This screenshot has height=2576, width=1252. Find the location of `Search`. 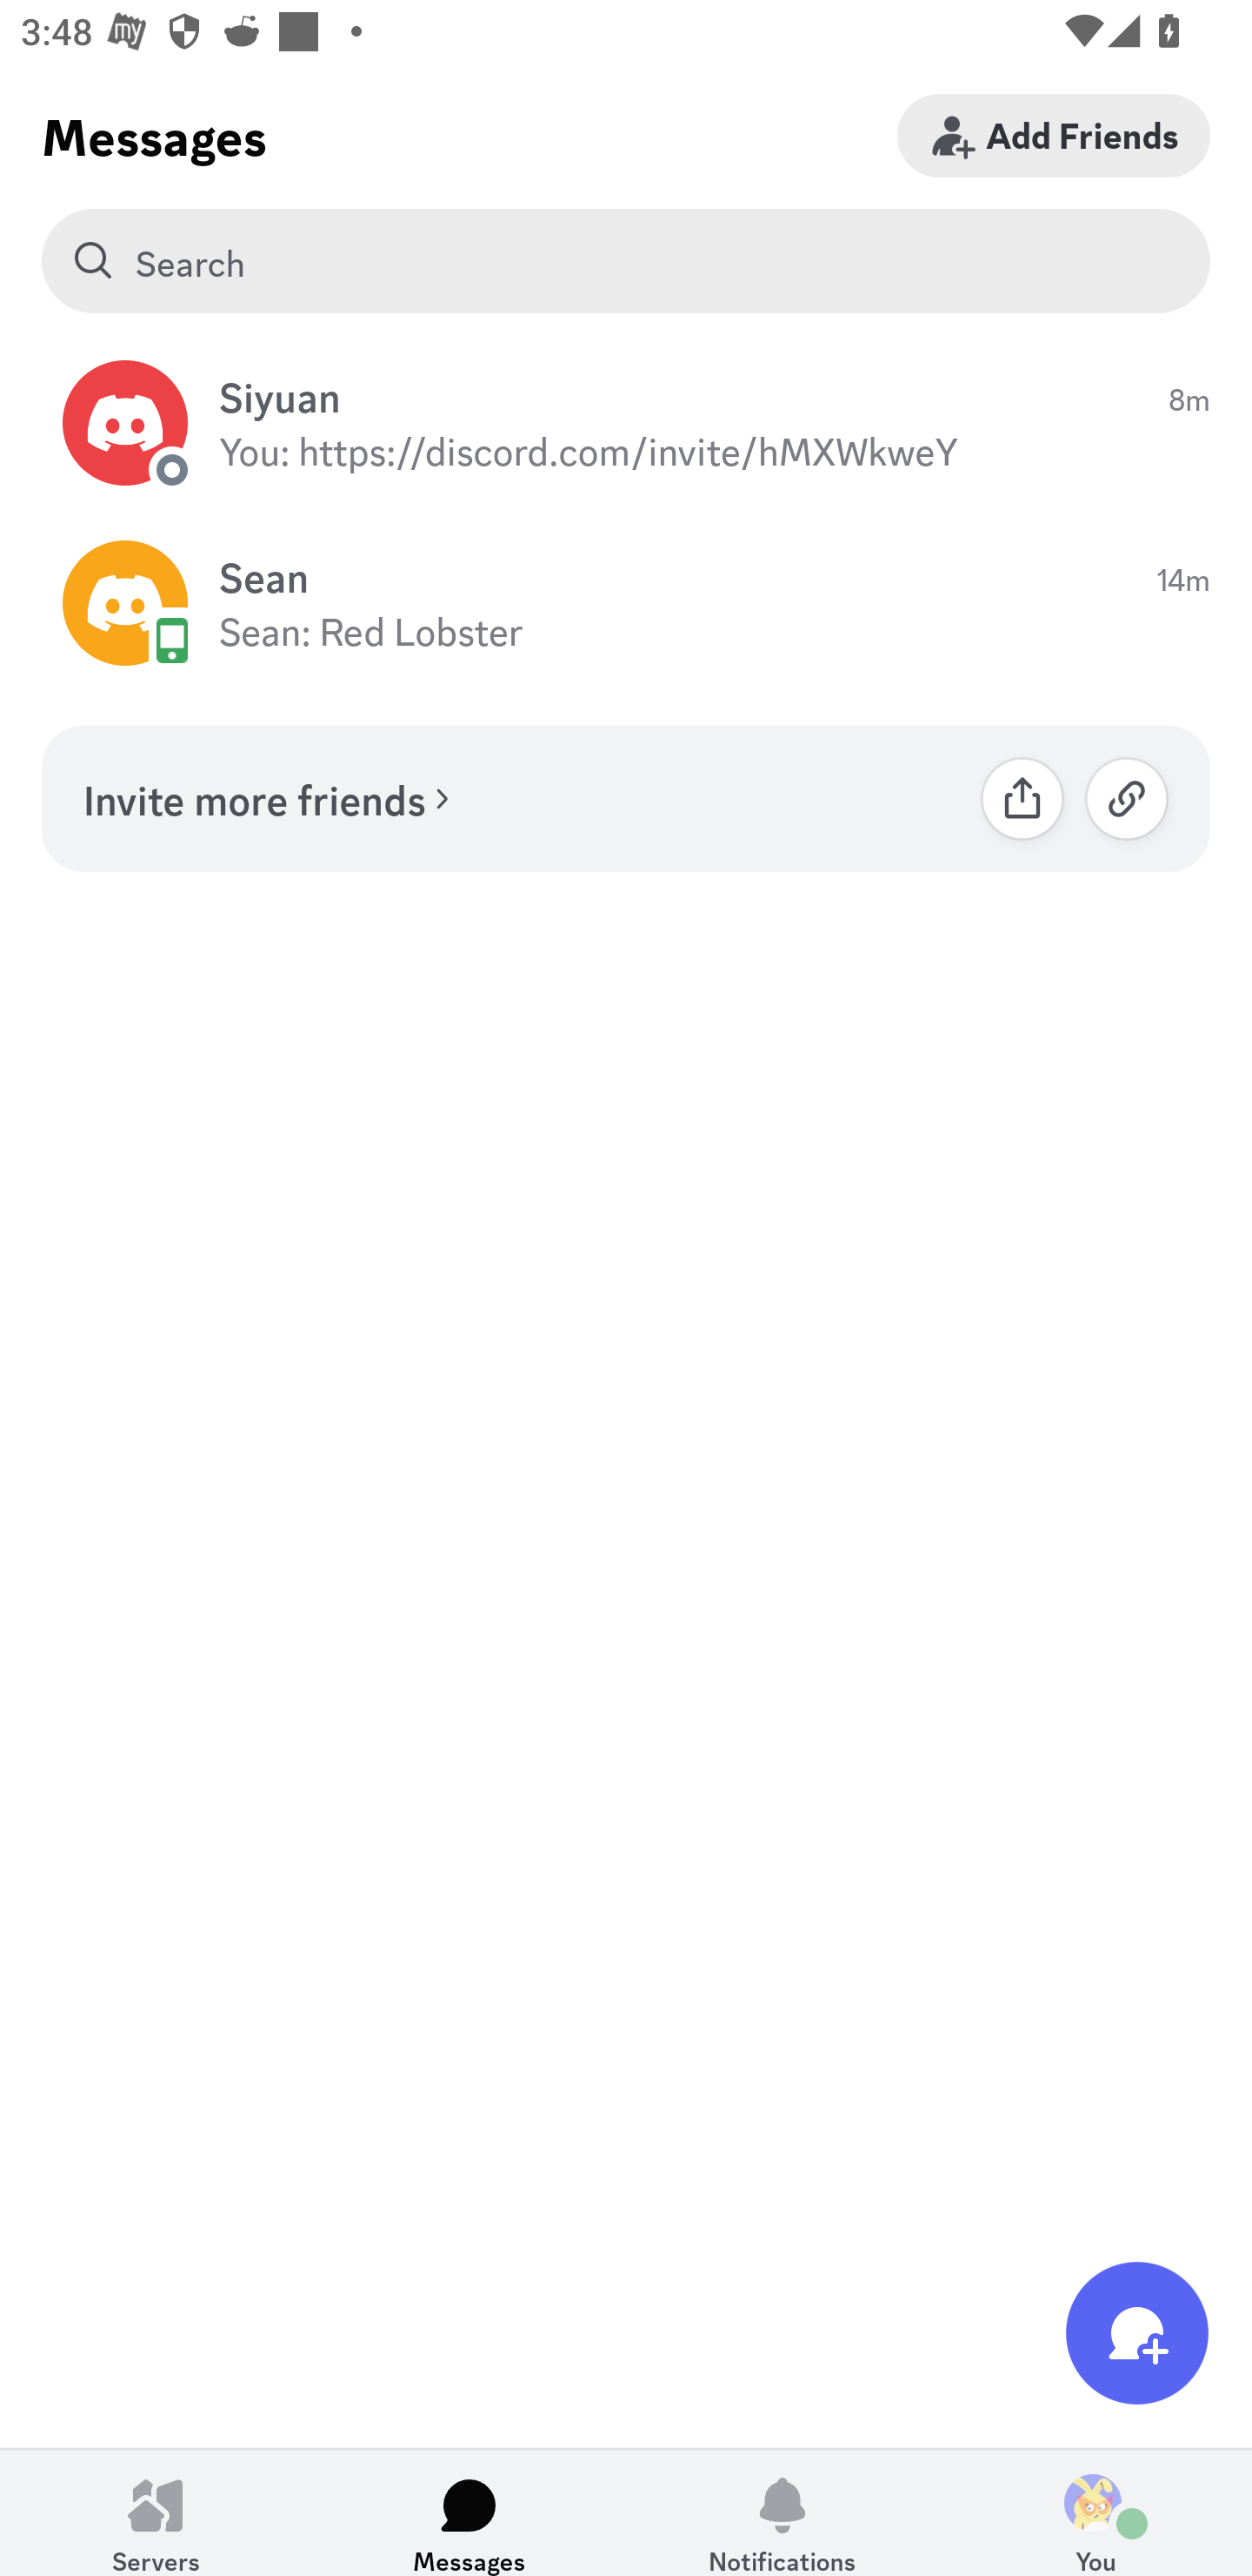

Search is located at coordinates (626, 261).